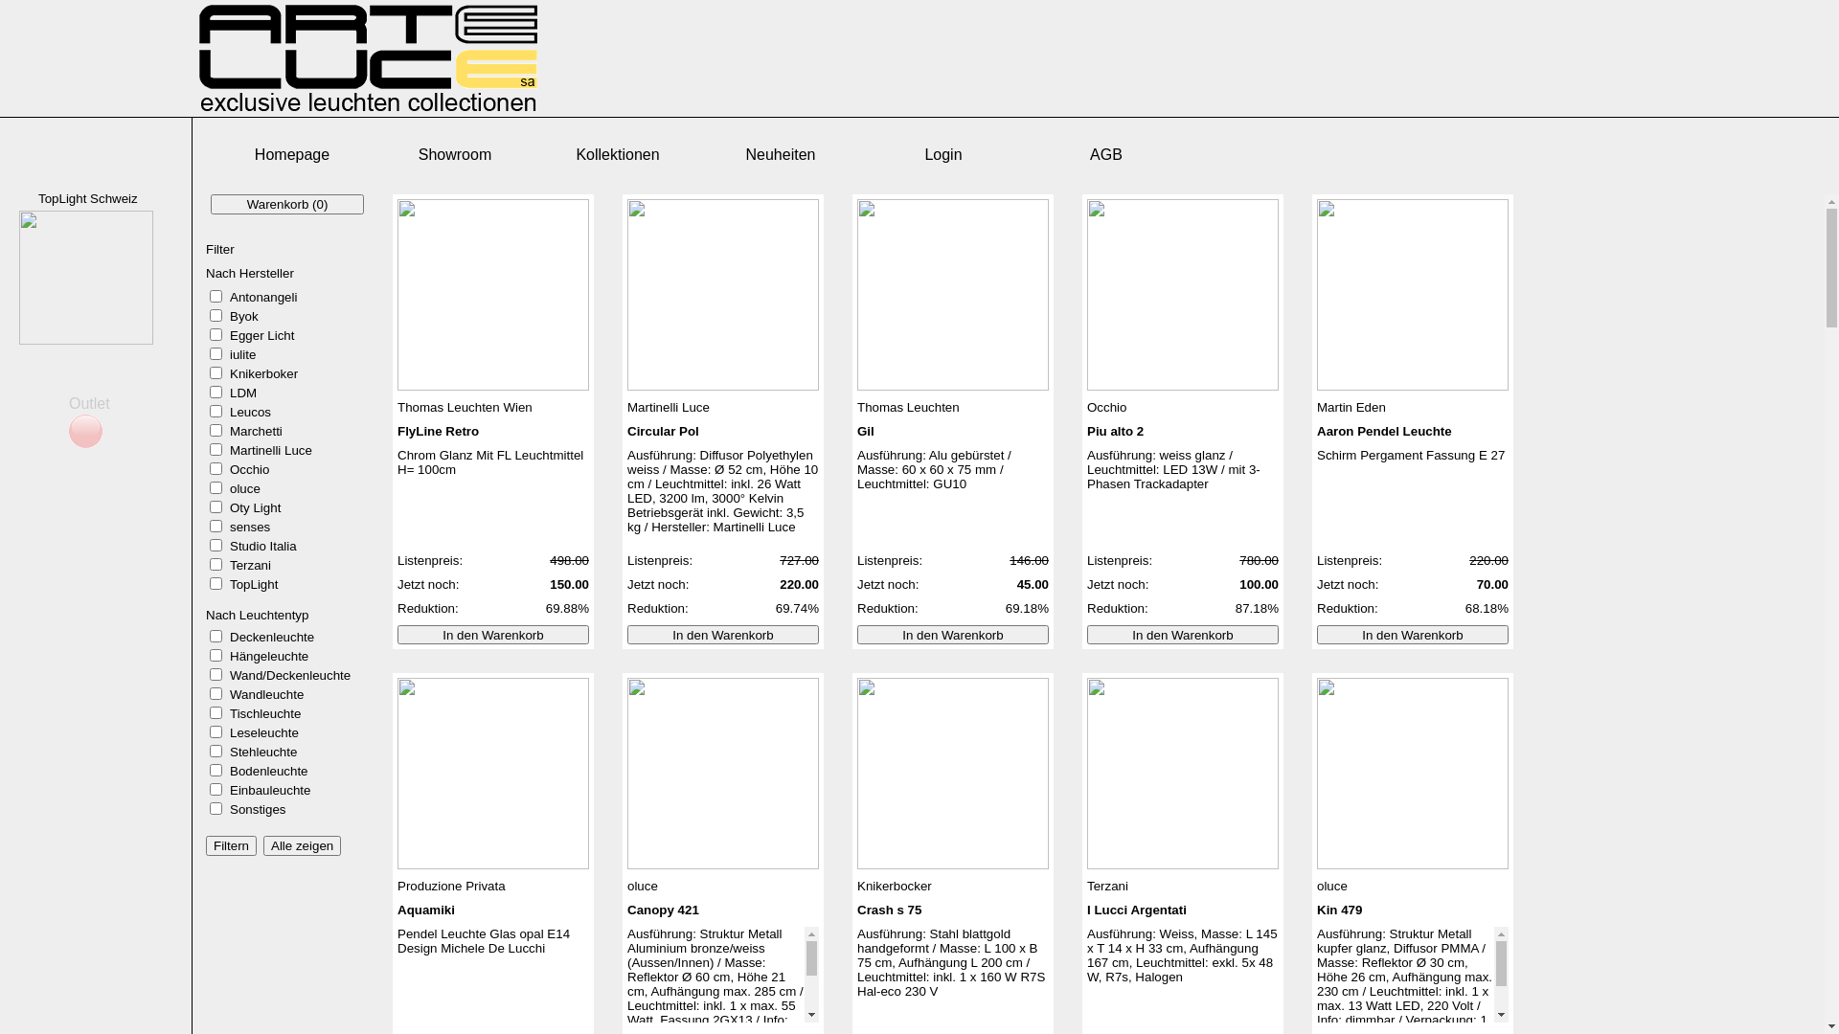  What do you see at coordinates (618, 155) in the screenshot?
I see `Kollektionen` at bounding box center [618, 155].